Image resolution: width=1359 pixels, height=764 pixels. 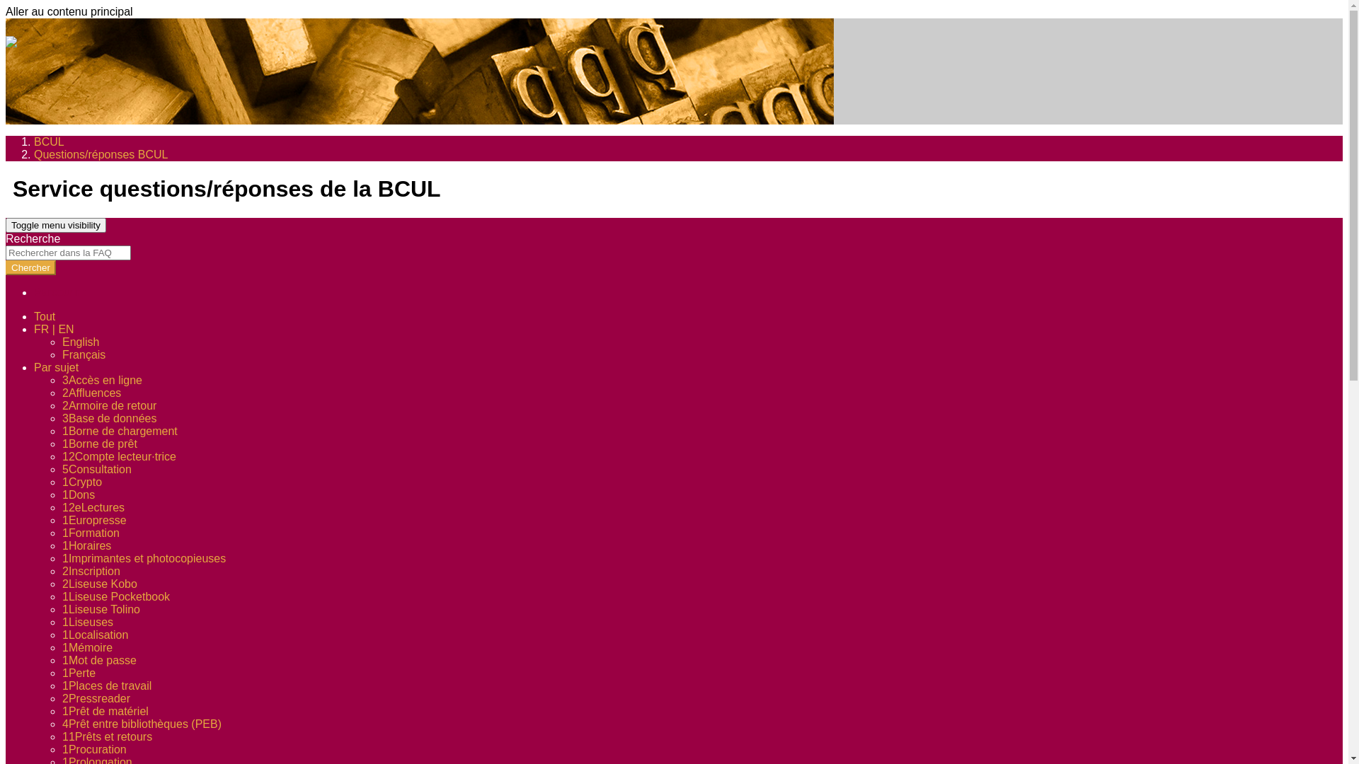 I want to click on FR | EN, so click(x=54, y=330).